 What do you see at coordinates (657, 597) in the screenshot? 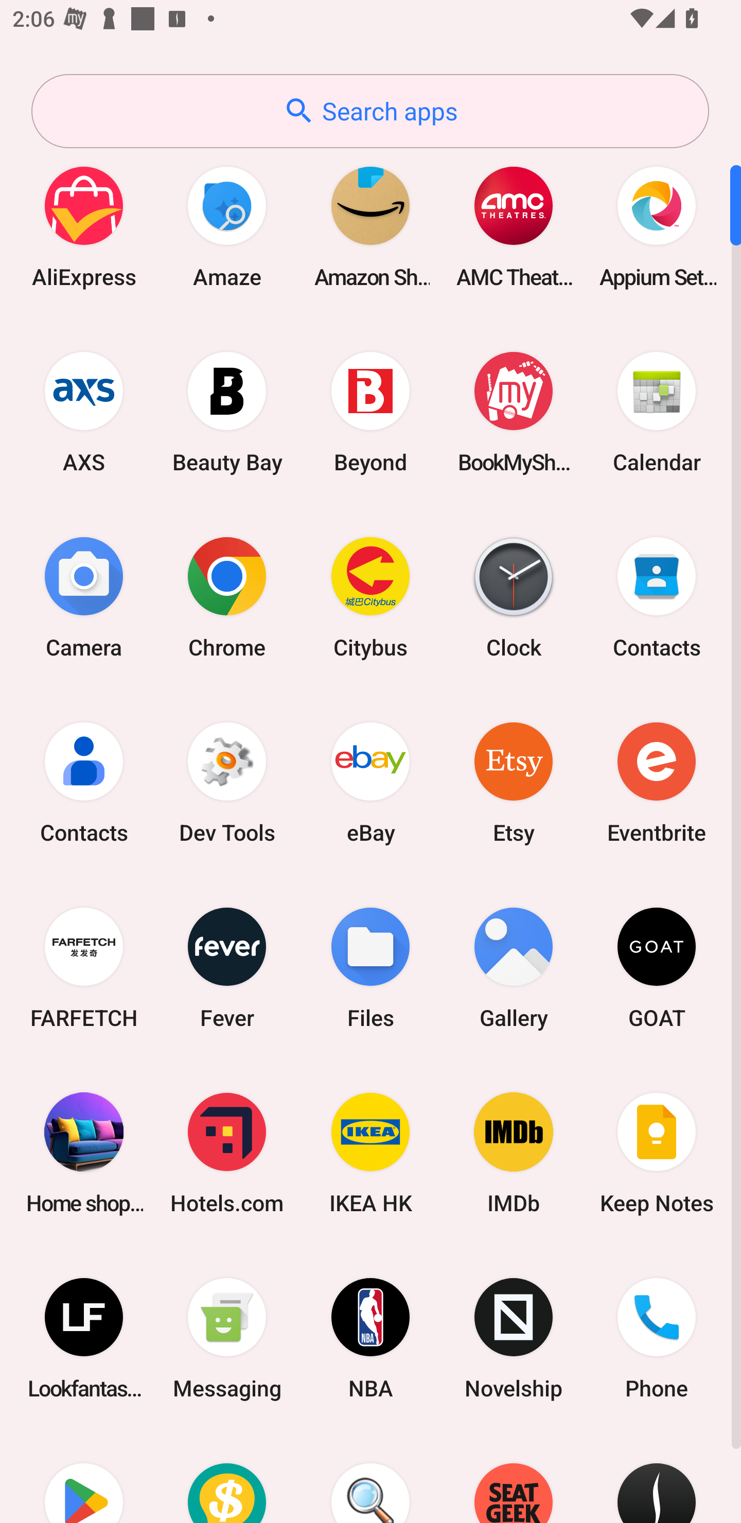
I see `Contacts` at bounding box center [657, 597].